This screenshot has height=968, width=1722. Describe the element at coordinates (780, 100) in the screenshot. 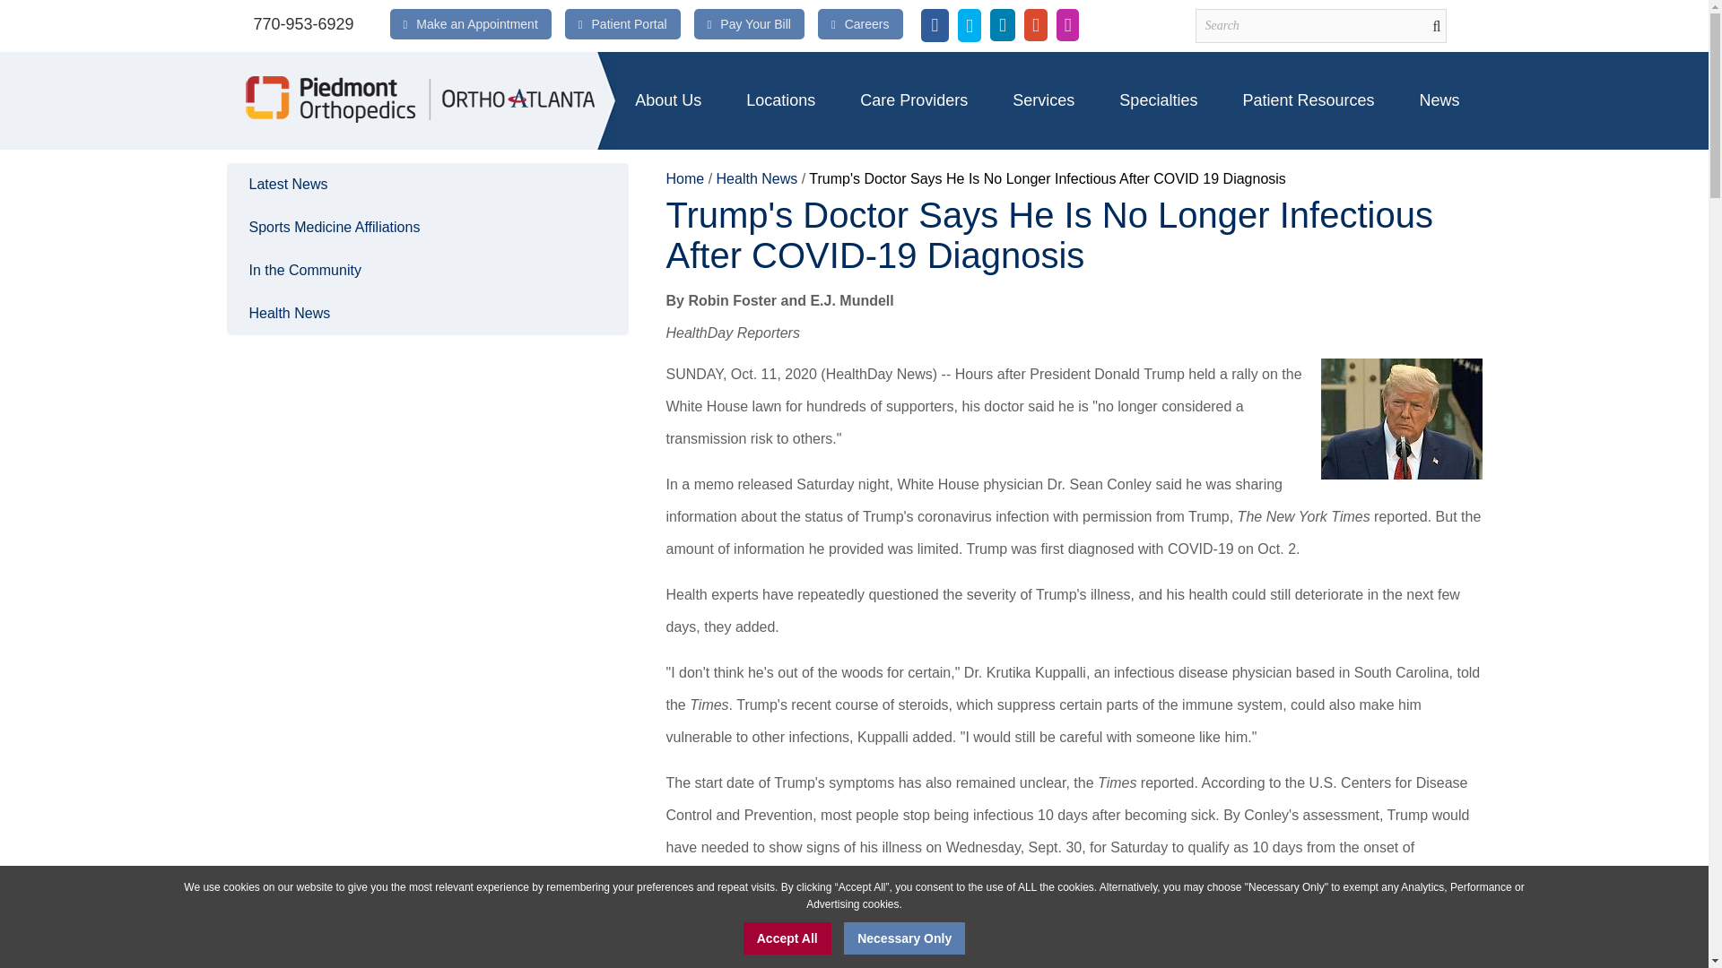

I see `Locations` at that location.